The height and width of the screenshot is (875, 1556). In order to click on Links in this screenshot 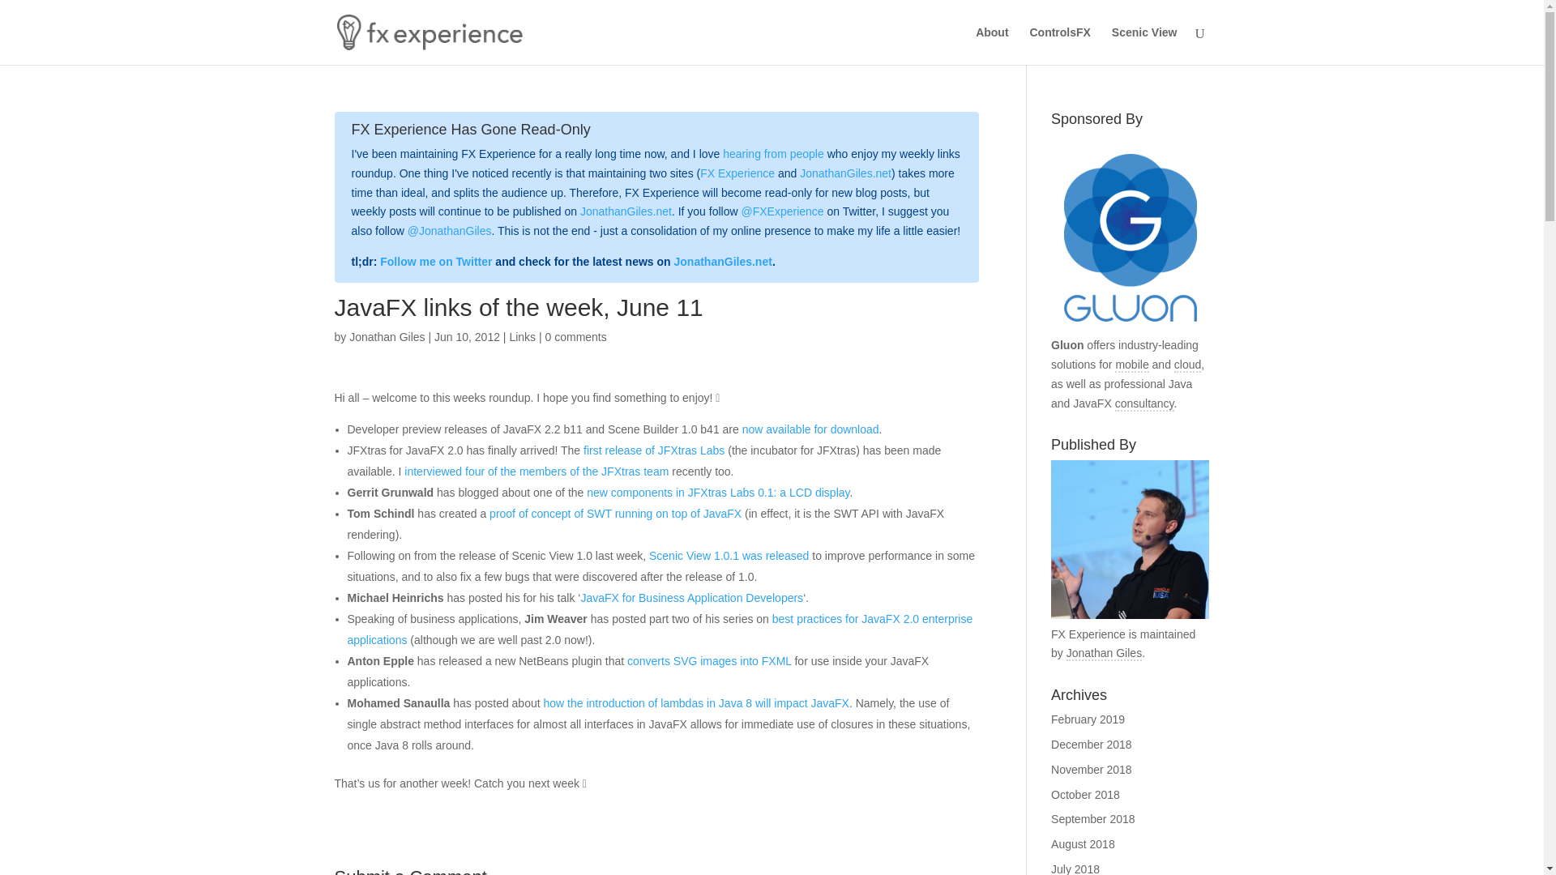, I will do `click(522, 337)`.